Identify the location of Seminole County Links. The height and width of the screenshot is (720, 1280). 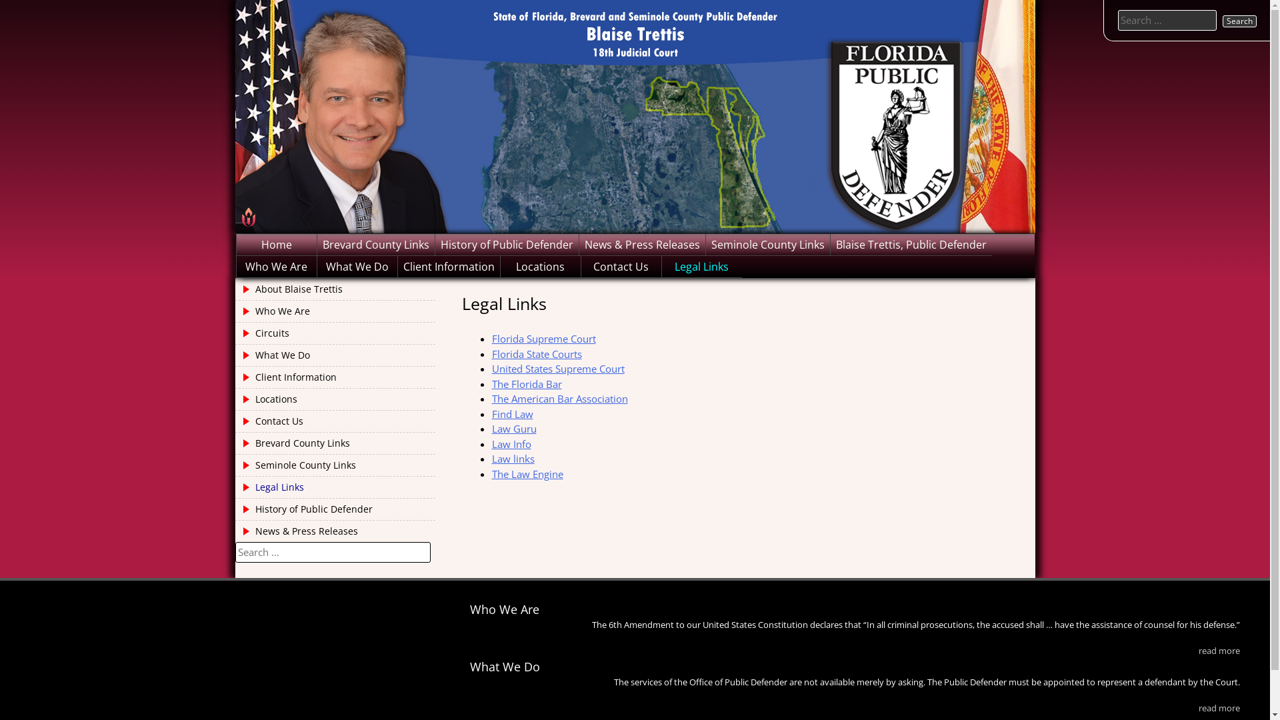
(767, 245).